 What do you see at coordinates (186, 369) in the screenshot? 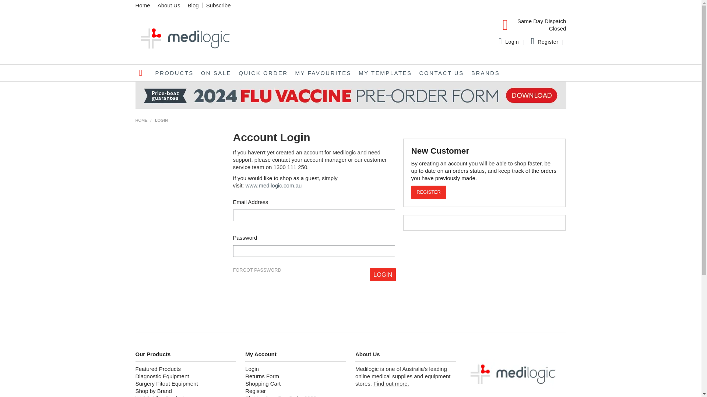
I see `Featured Products` at bounding box center [186, 369].